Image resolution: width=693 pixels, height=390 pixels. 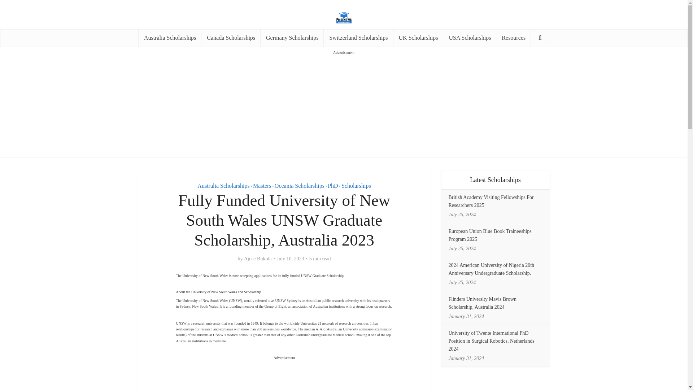 I want to click on Australia Scholarships, so click(x=223, y=186).